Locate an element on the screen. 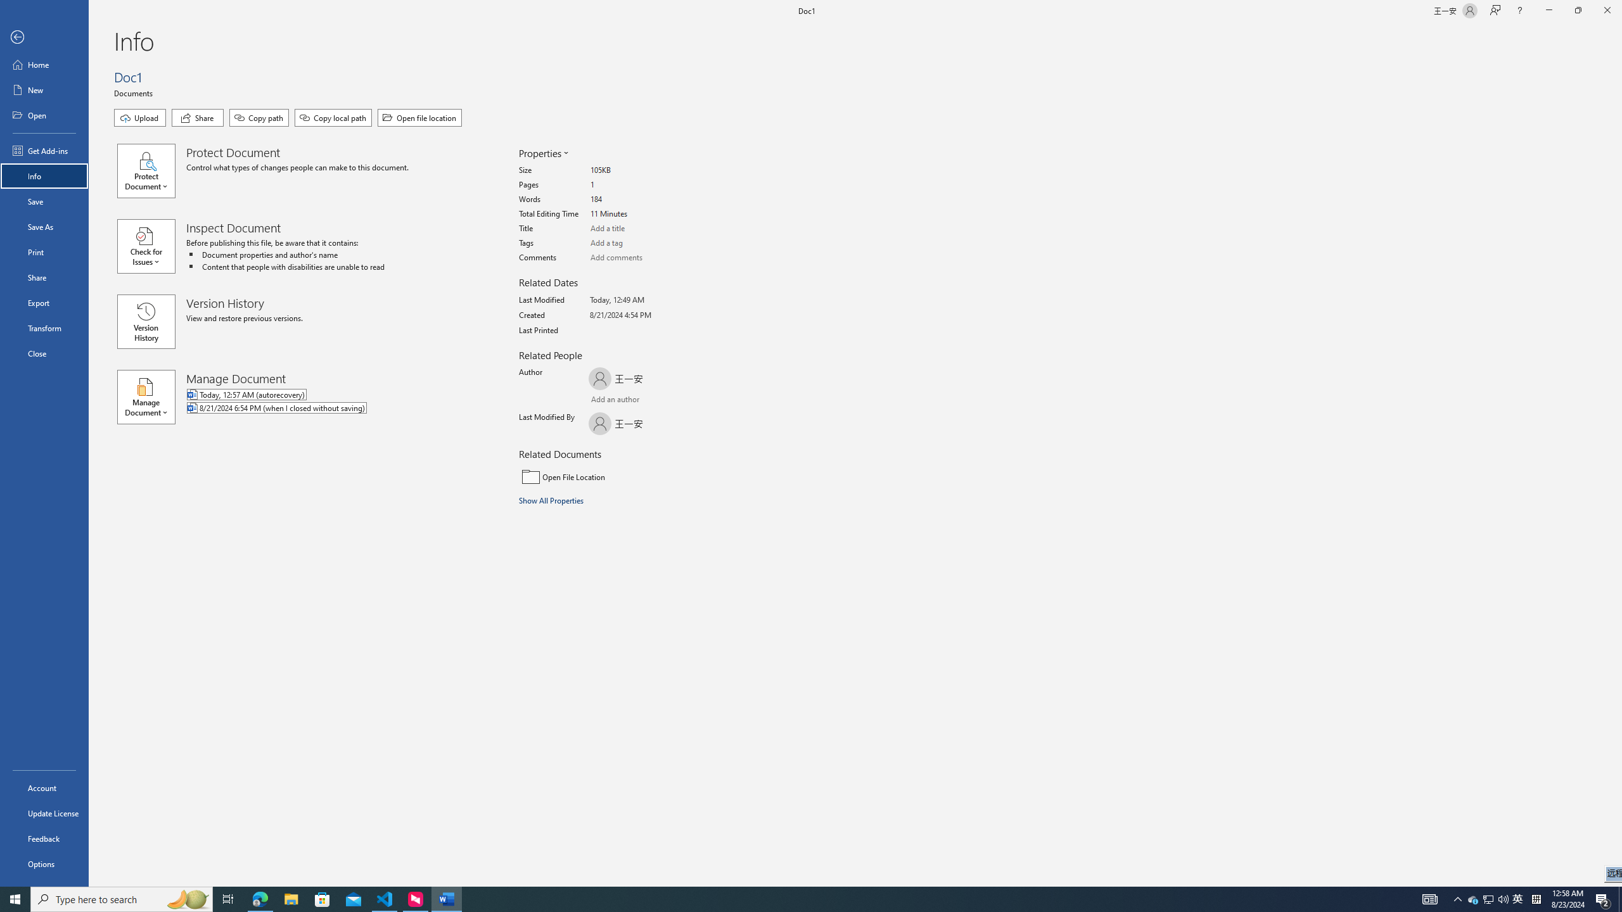 The image size is (1622, 912).  Today, 12:57 AM (autorecovery) is located at coordinates (329, 395).